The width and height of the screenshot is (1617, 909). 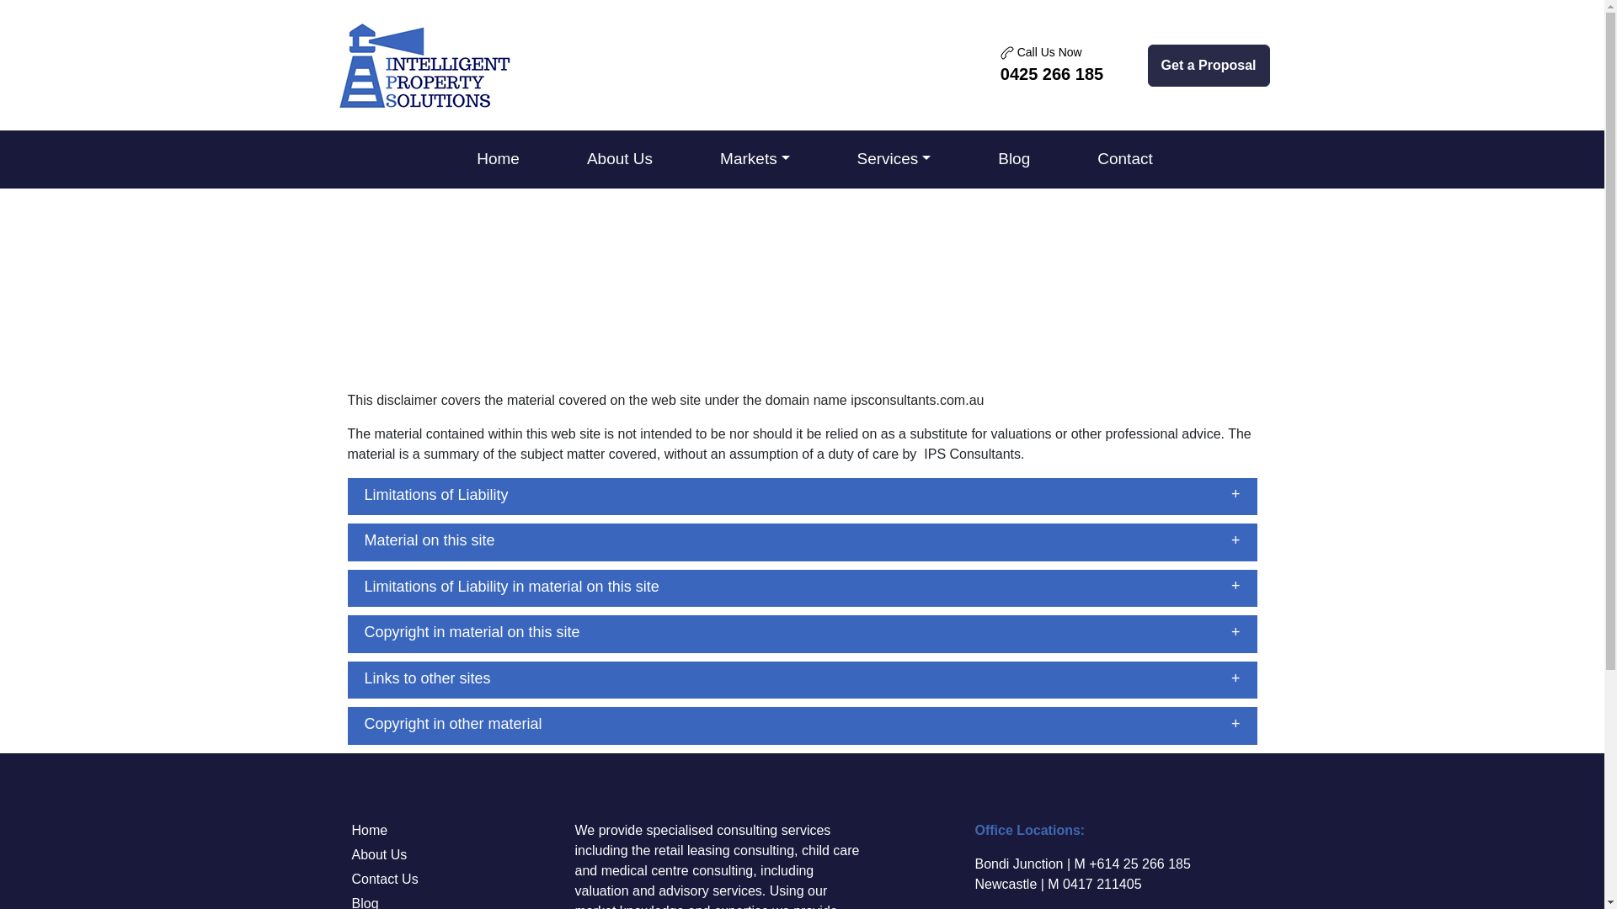 What do you see at coordinates (1124, 159) in the screenshot?
I see `Contact` at bounding box center [1124, 159].